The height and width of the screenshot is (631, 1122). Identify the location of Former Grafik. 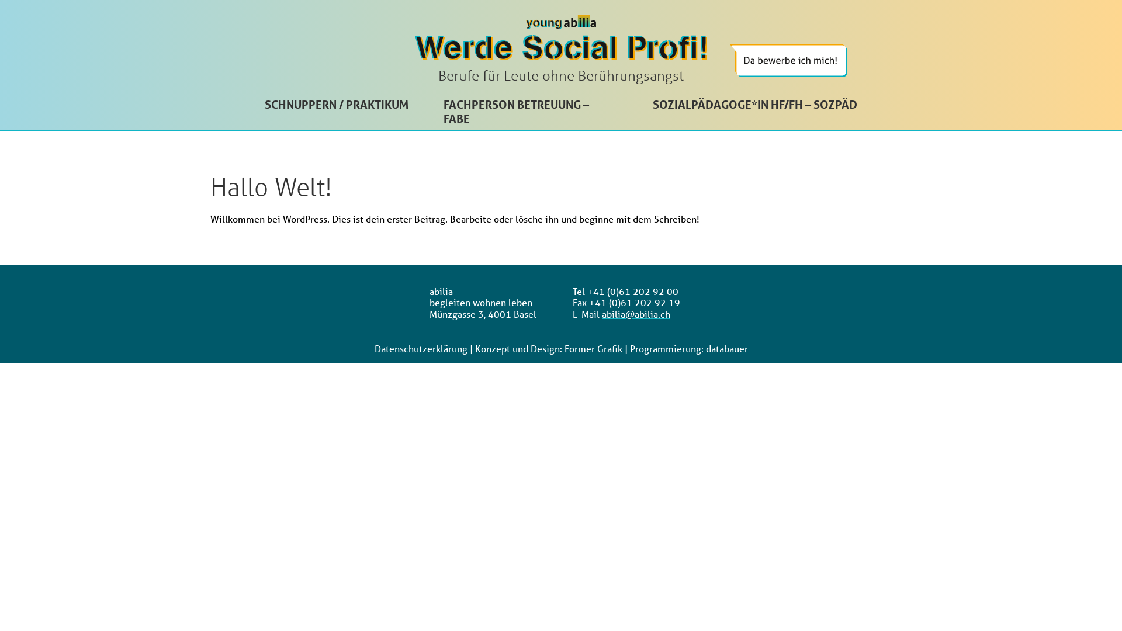
(594, 348).